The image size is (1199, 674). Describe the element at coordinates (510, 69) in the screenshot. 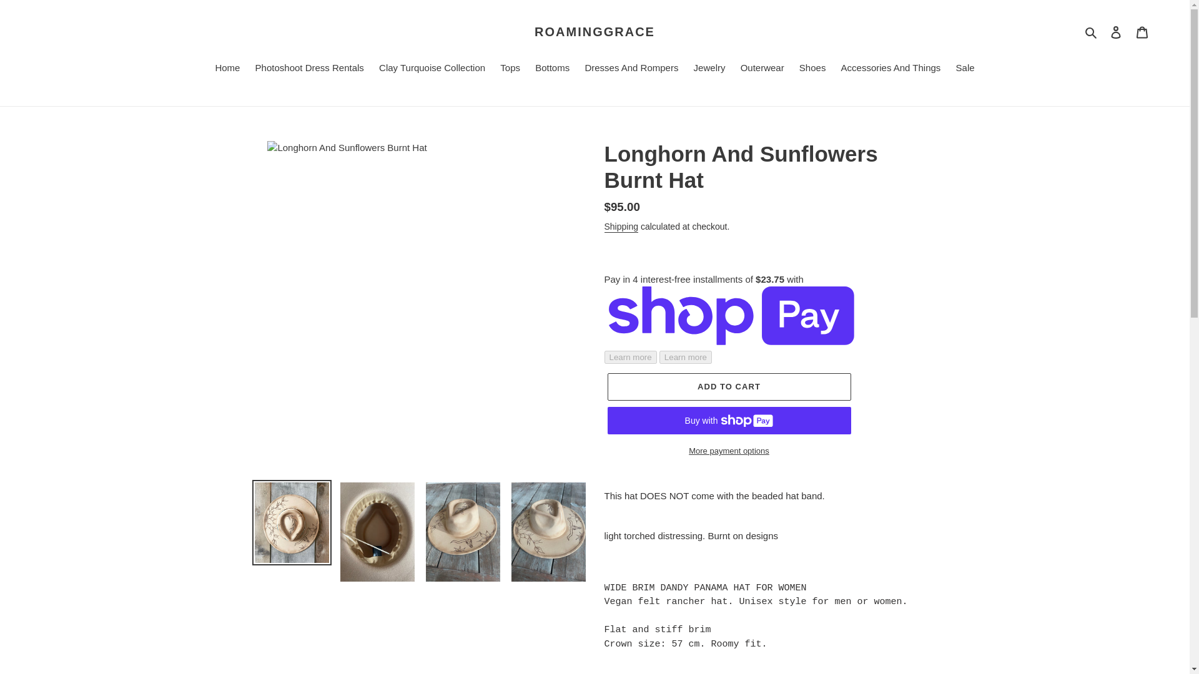

I see `Tops` at that location.